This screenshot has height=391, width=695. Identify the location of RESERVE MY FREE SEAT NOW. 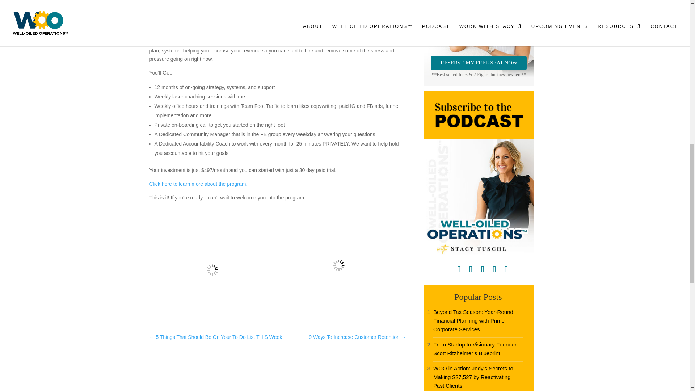
(479, 63).